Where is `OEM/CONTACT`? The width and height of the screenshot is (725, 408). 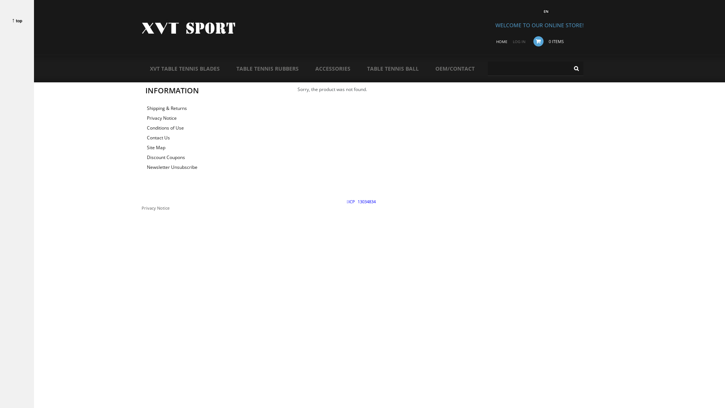
OEM/CONTACT is located at coordinates (455, 69).